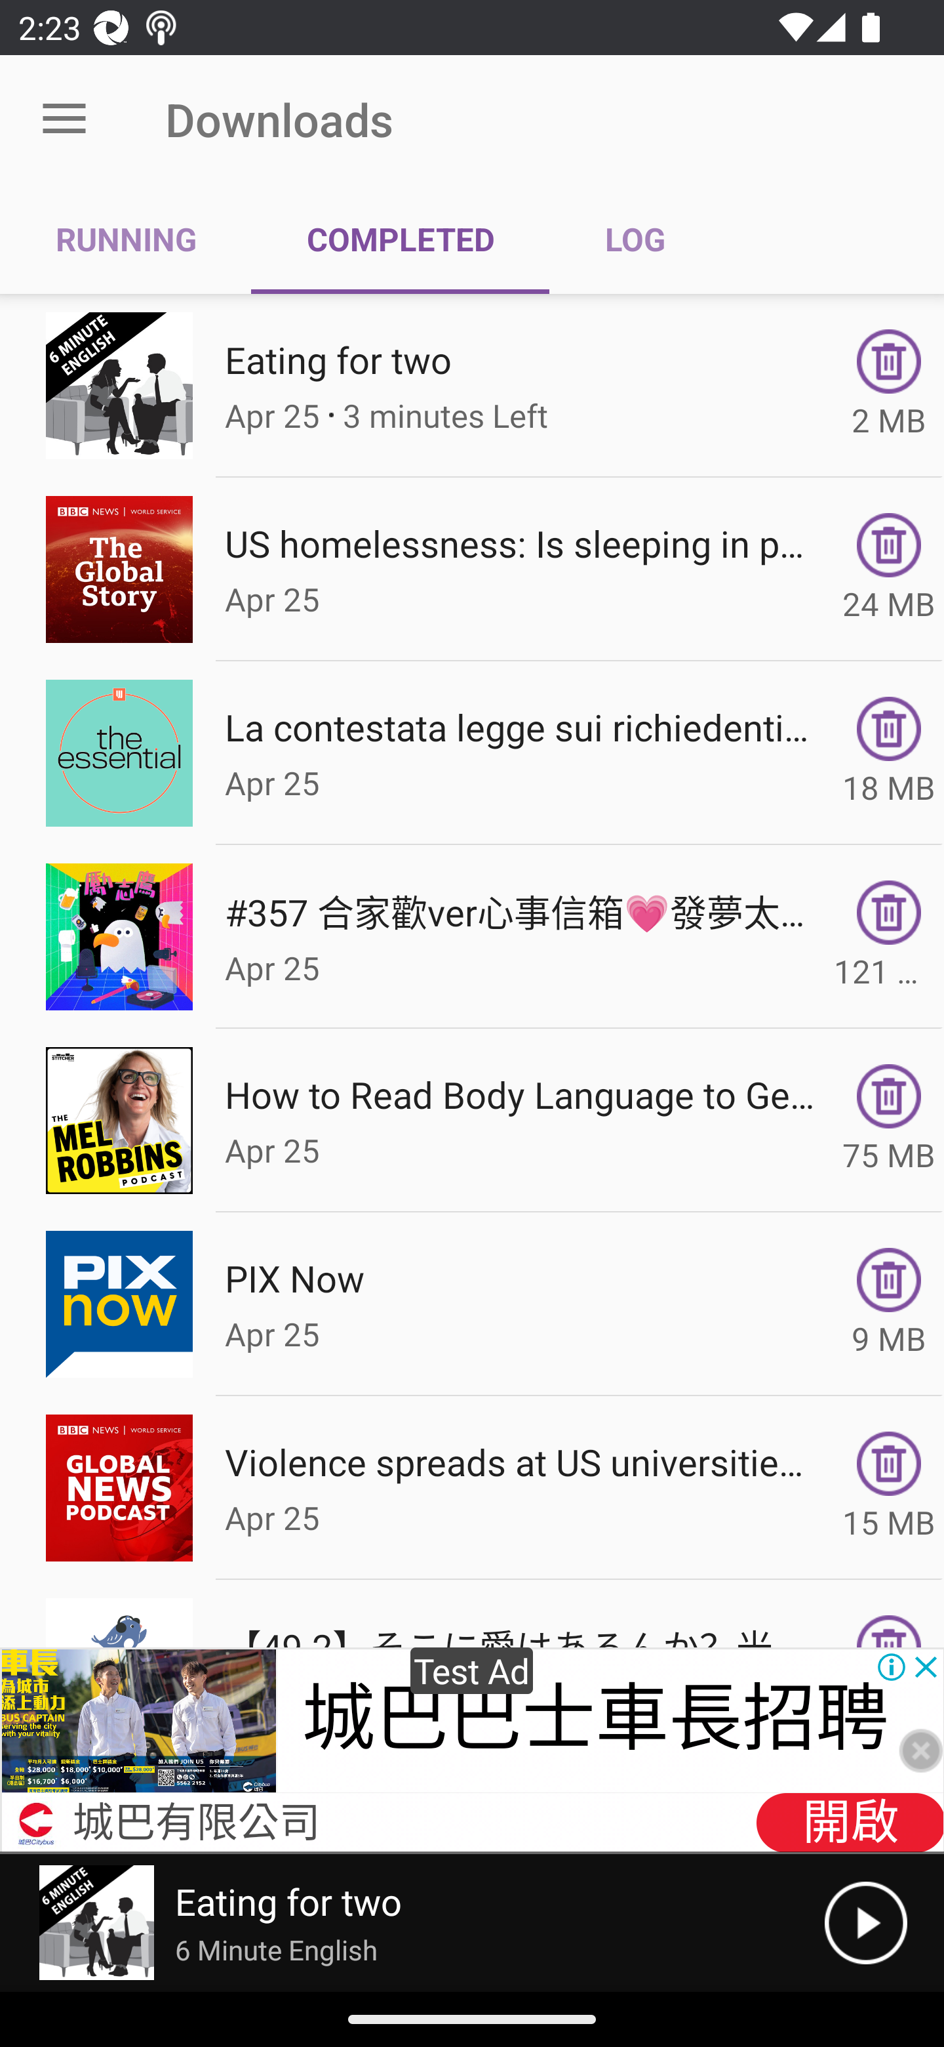 The width and height of the screenshot is (944, 2047). Describe the element at coordinates (889, 728) in the screenshot. I see `Remove Episode` at that location.